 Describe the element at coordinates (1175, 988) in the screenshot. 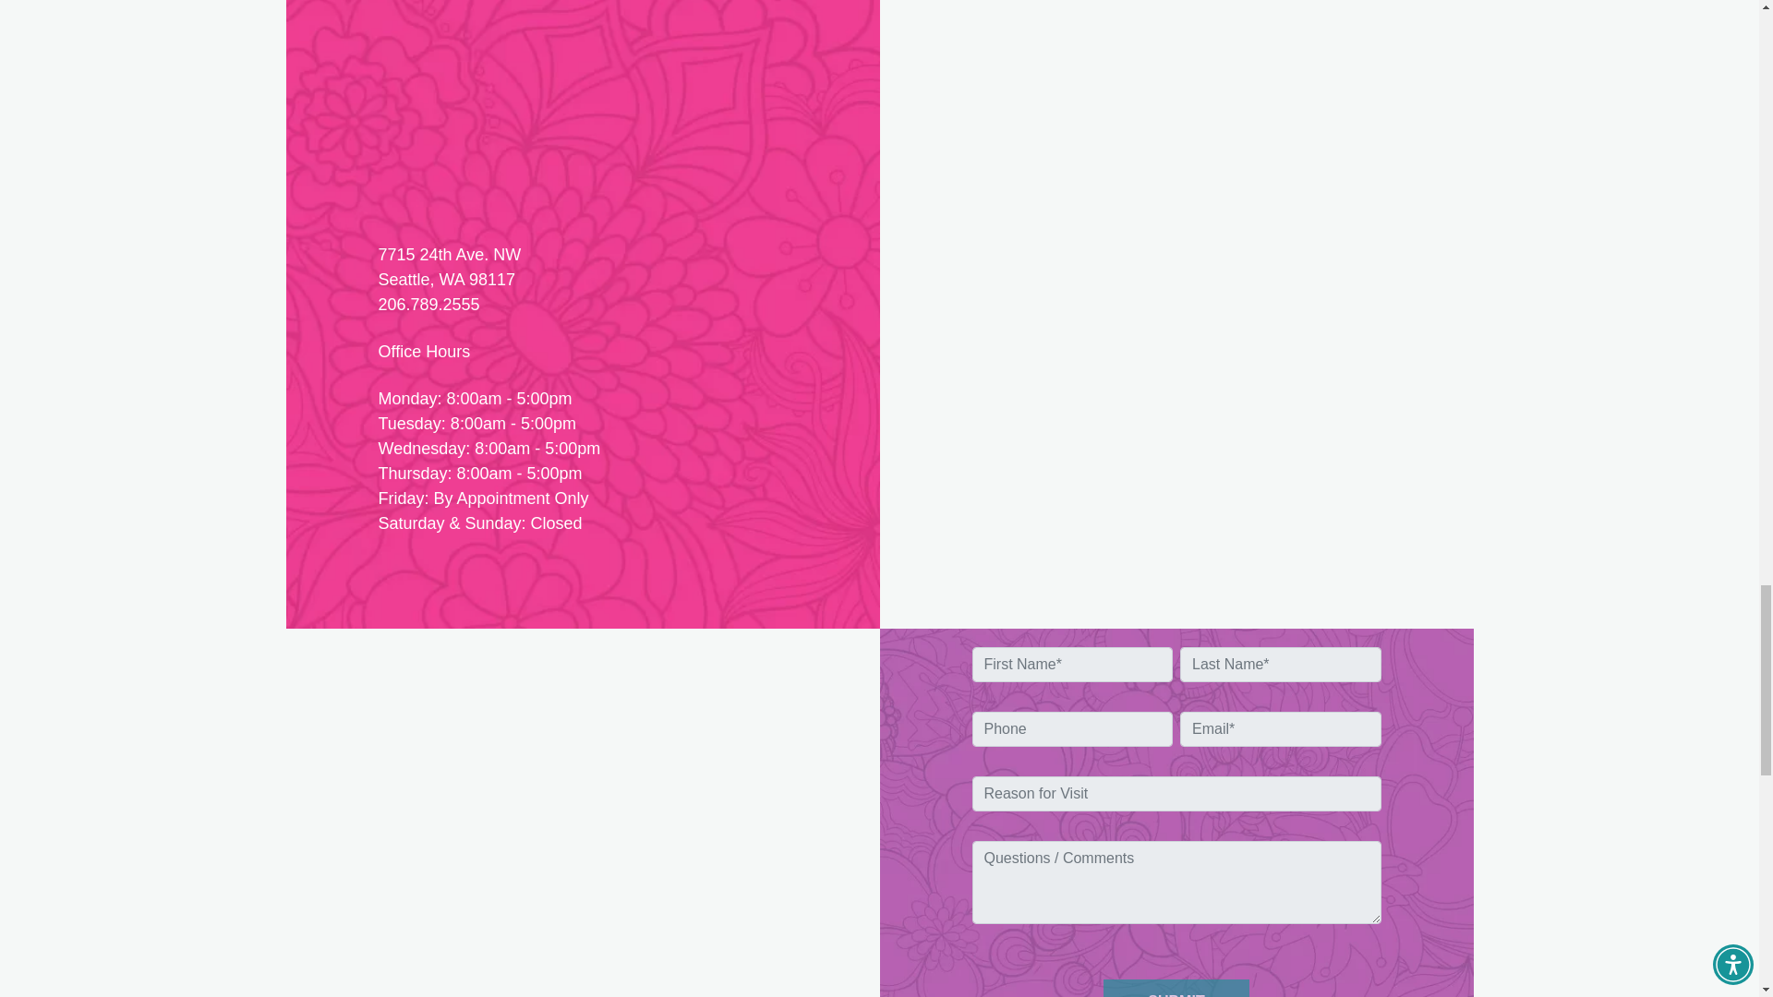

I see `Submit` at that location.